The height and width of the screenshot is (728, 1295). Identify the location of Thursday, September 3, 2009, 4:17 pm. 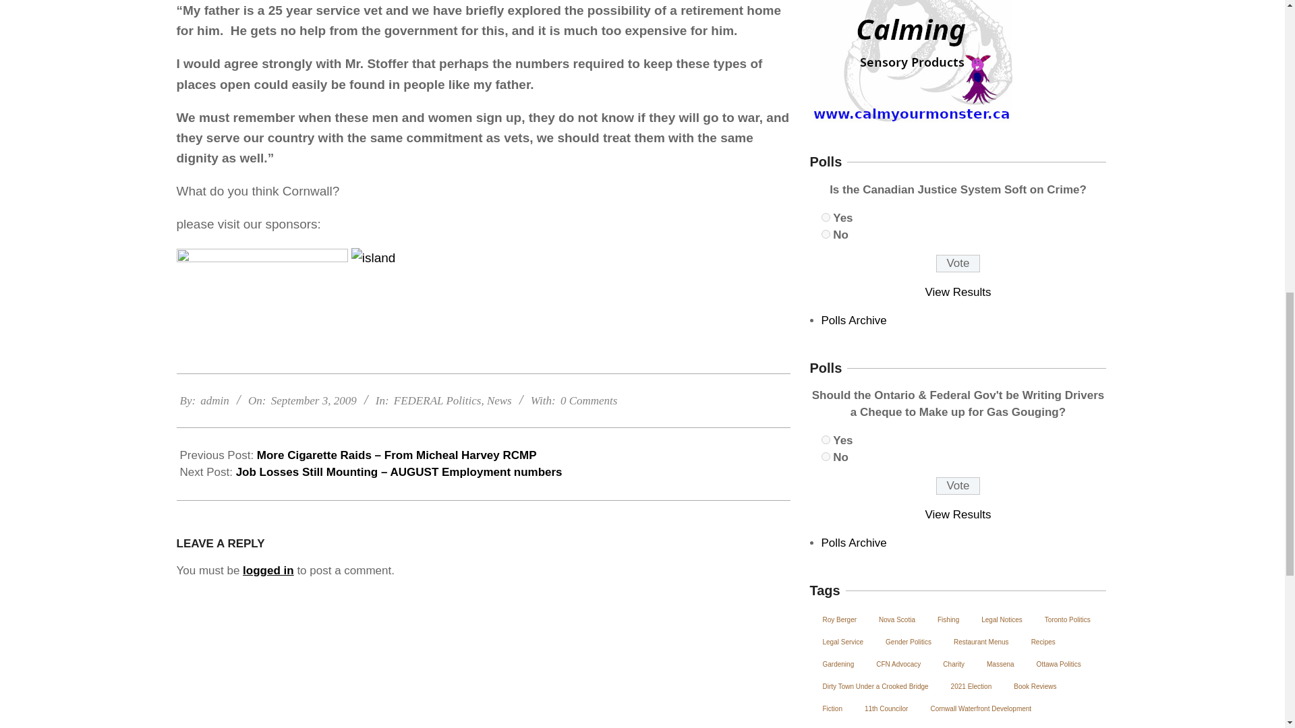
(314, 400).